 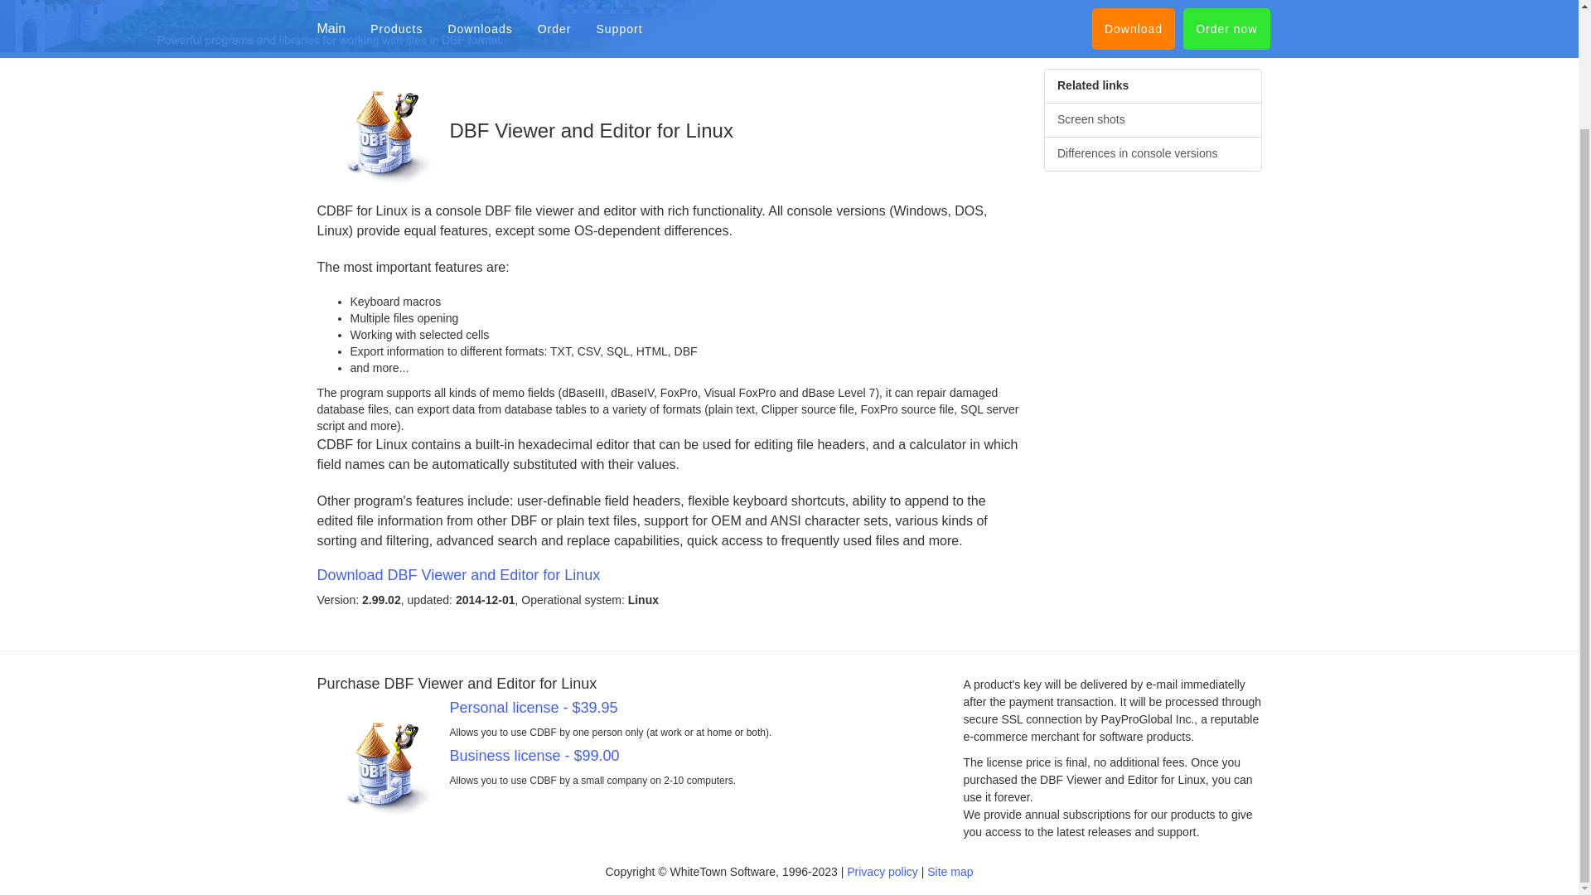 What do you see at coordinates (1152, 154) in the screenshot?
I see `Differences in console versions` at bounding box center [1152, 154].